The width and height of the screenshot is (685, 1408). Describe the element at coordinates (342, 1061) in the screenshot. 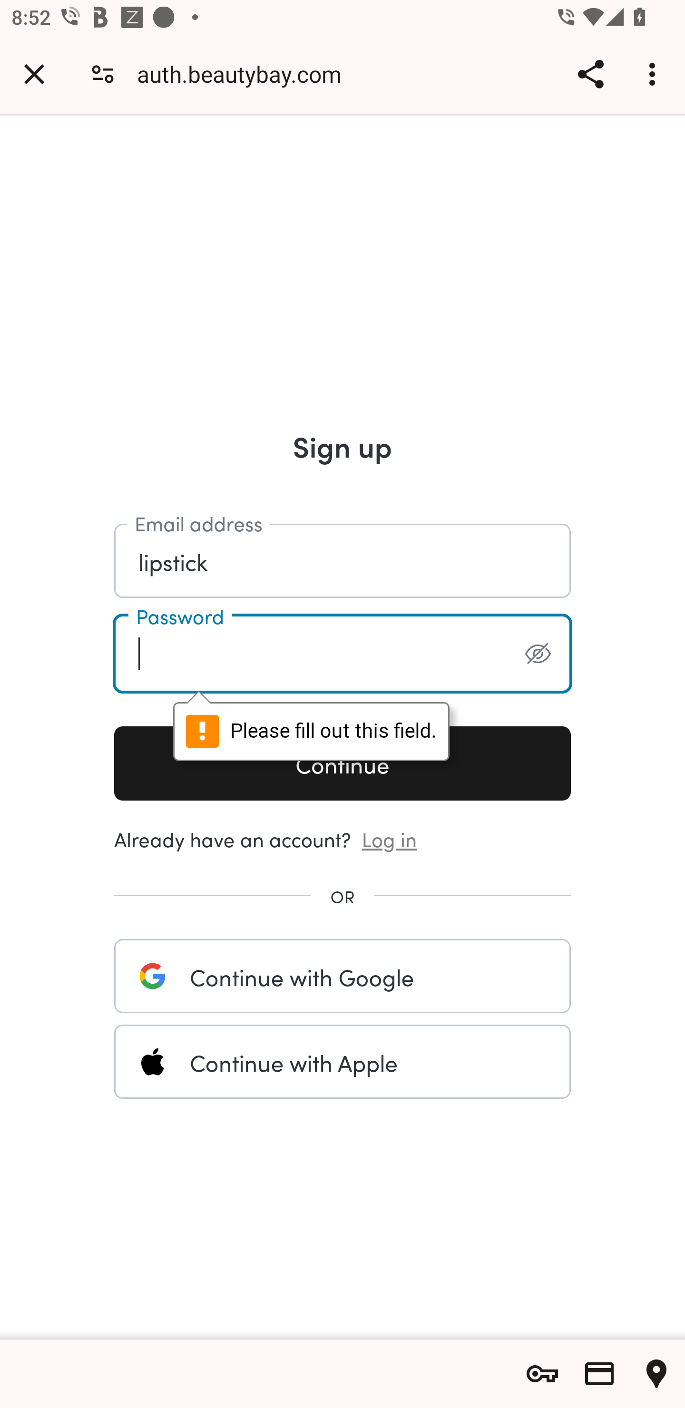

I see `Continue with Apple` at that location.